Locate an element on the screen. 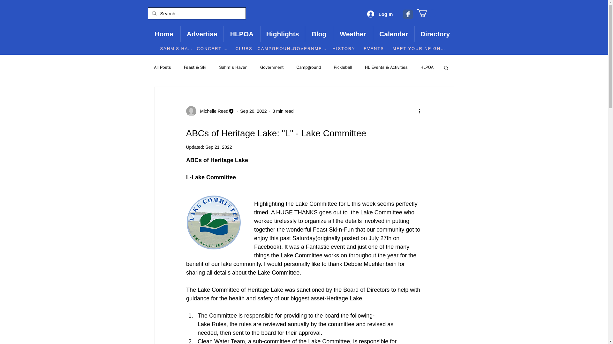 Image resolution: width=613 pixels, height=344 pixels. Directory is located at coordinates (435, 34).